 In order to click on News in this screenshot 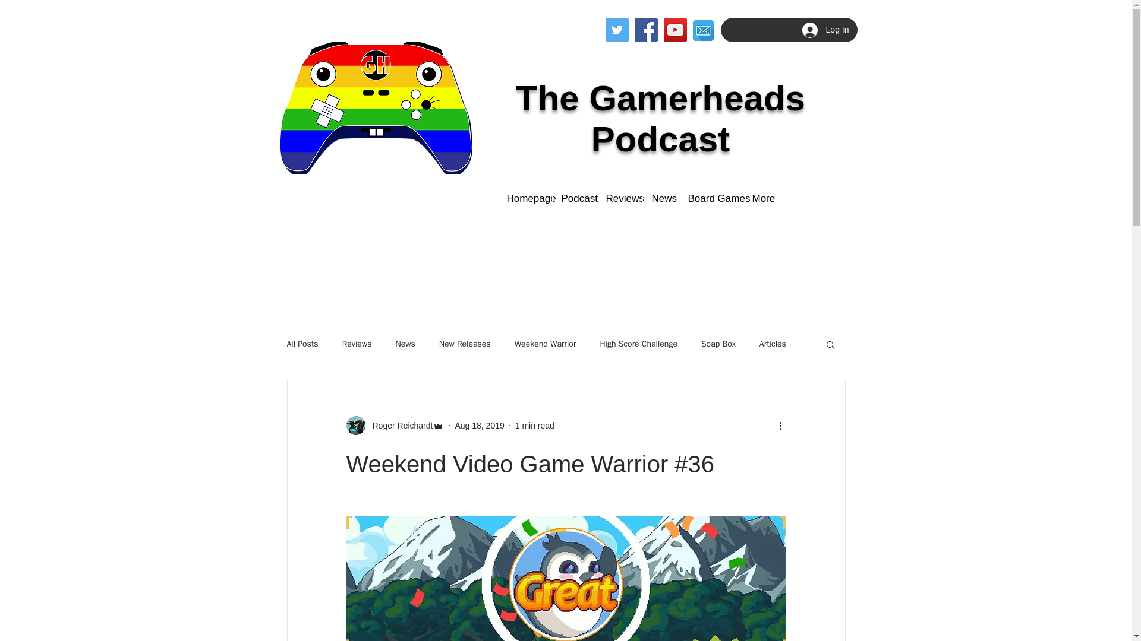, I will do `click(405, 344)`.